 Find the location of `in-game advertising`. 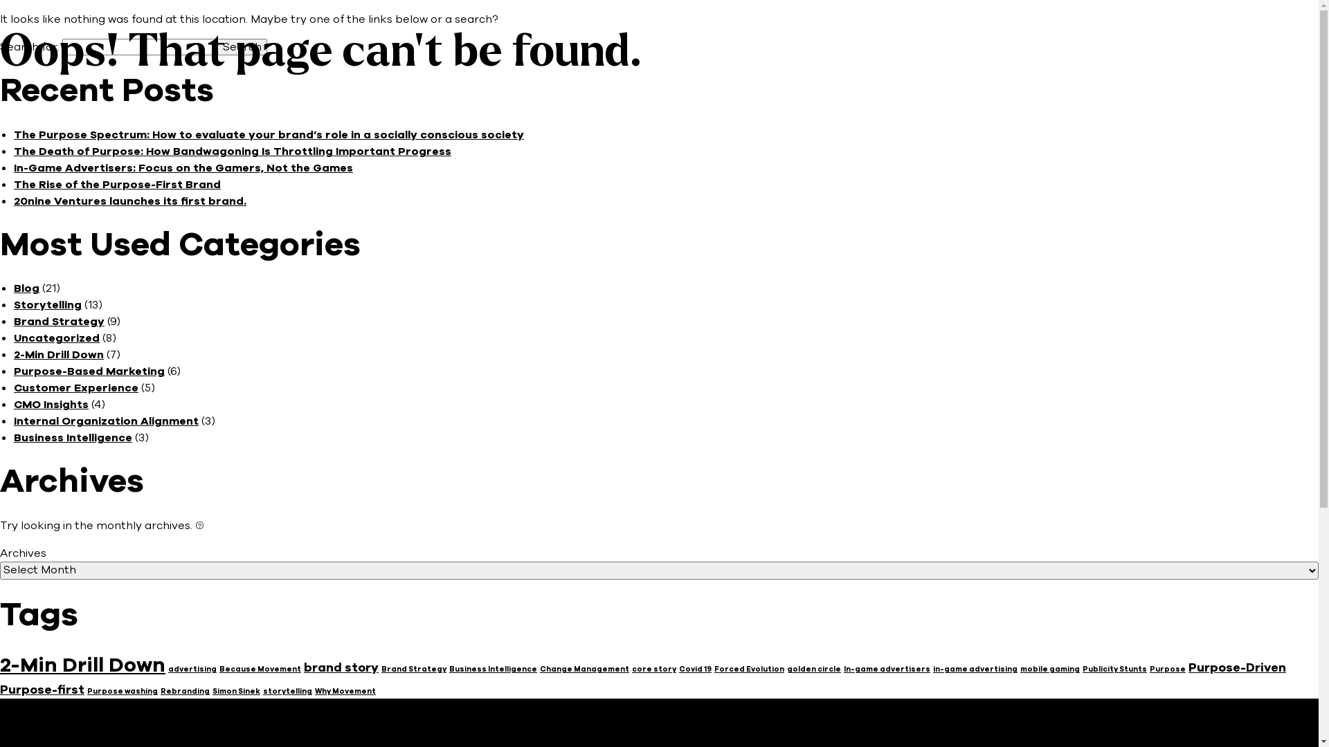

in-game advertising is located at coordinates (975, 670).